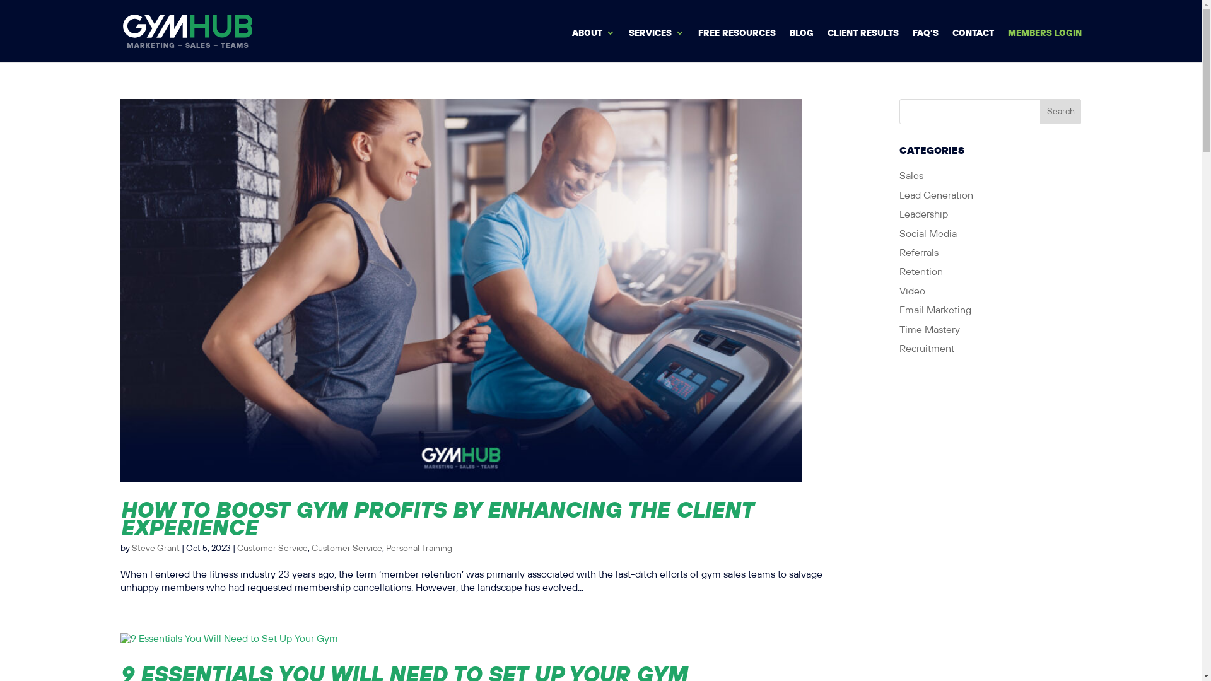  I want to click on Sales, so click(911, 177).